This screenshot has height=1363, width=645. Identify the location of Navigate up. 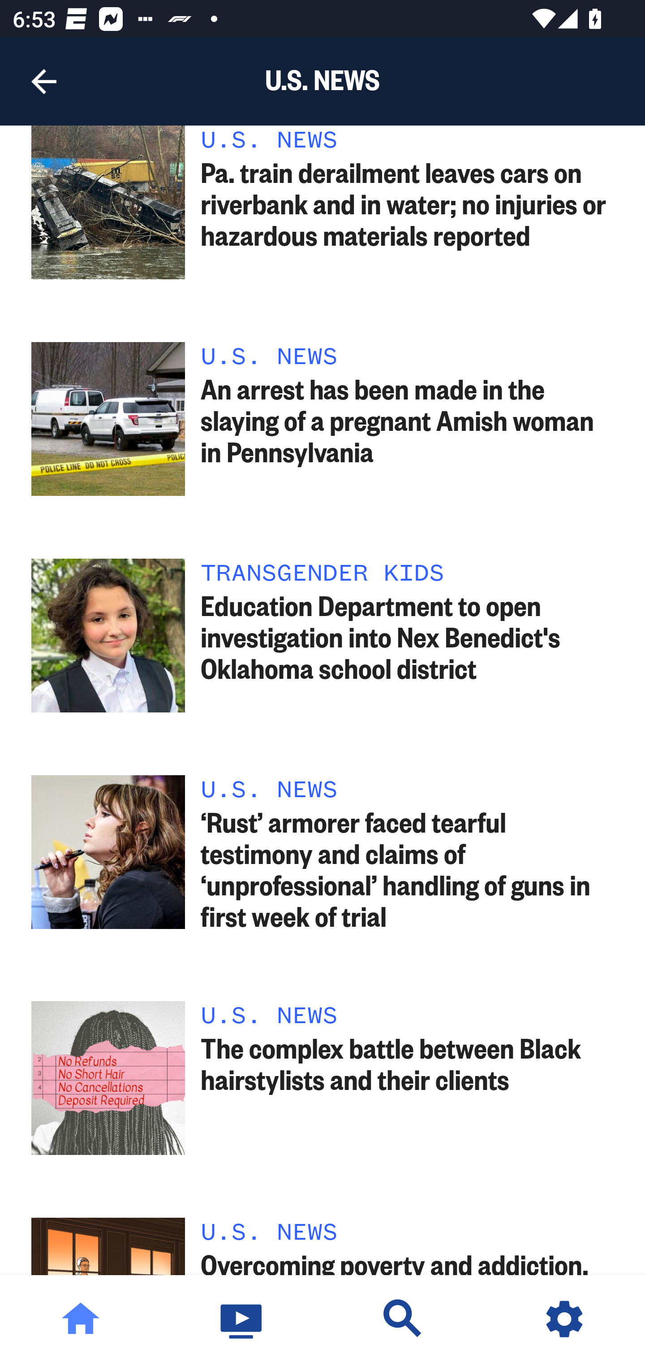
(44, 82).